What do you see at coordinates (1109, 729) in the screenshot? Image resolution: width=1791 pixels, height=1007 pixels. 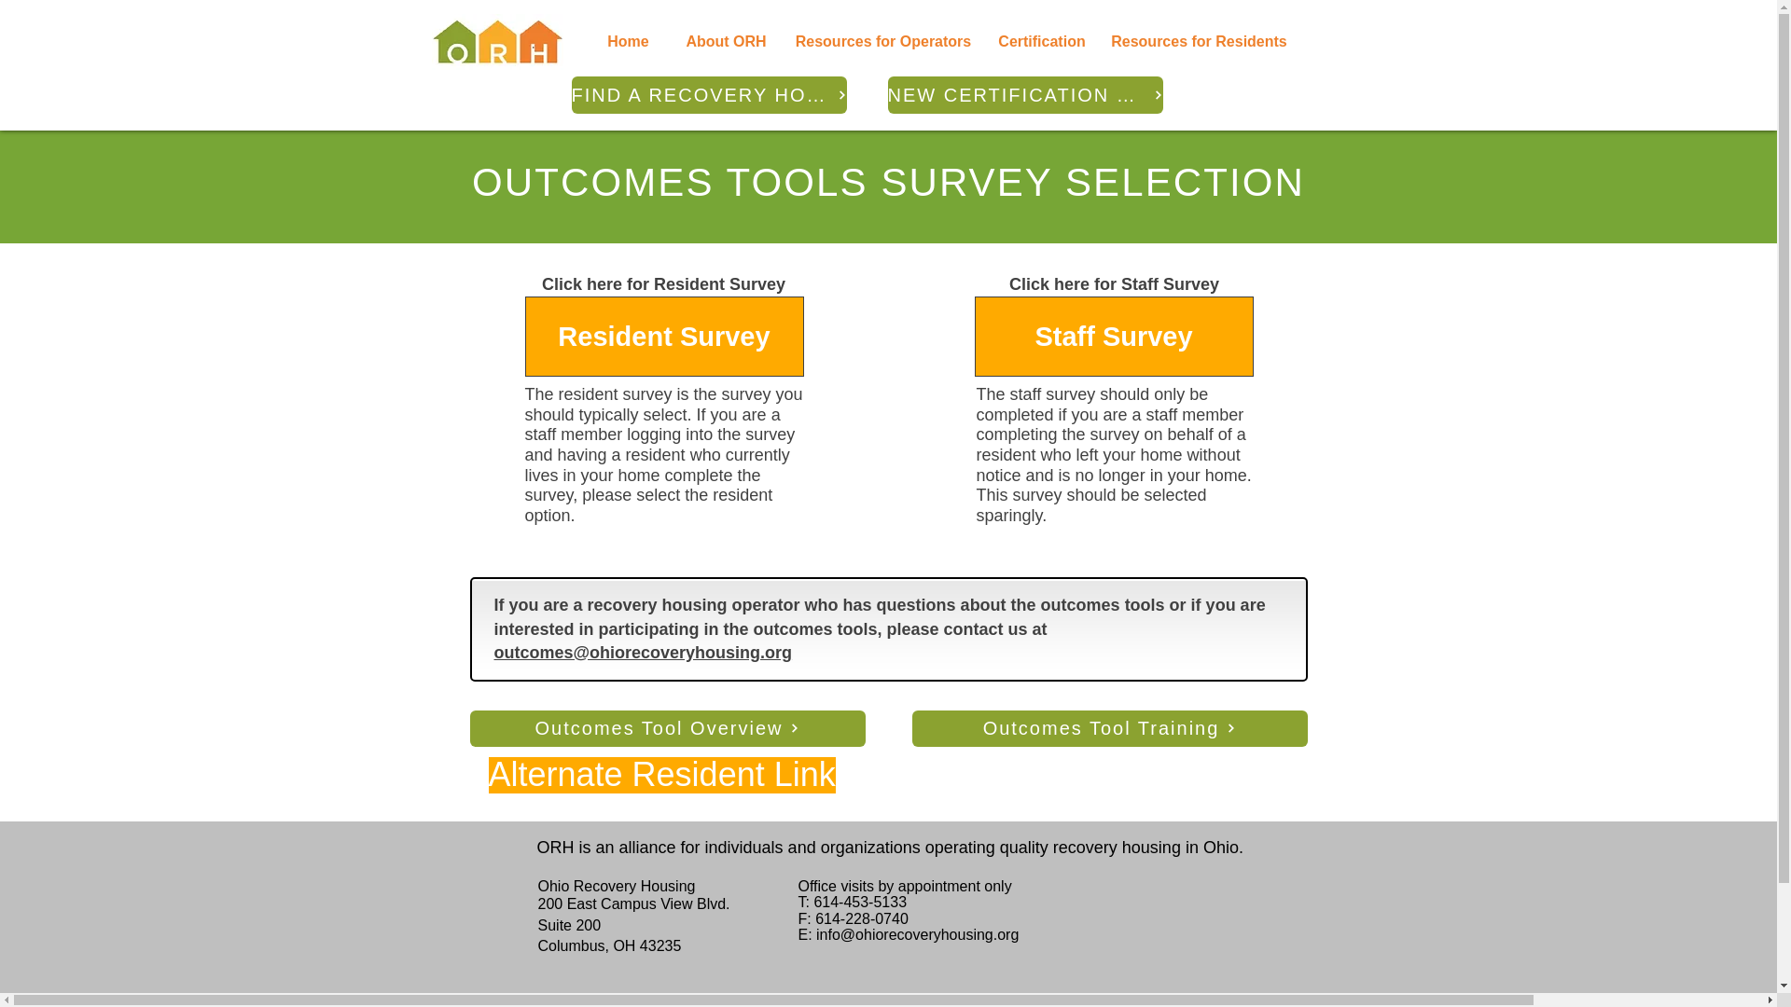 I see `Outcomes Tool Training` at bounding box center [1109, 729].